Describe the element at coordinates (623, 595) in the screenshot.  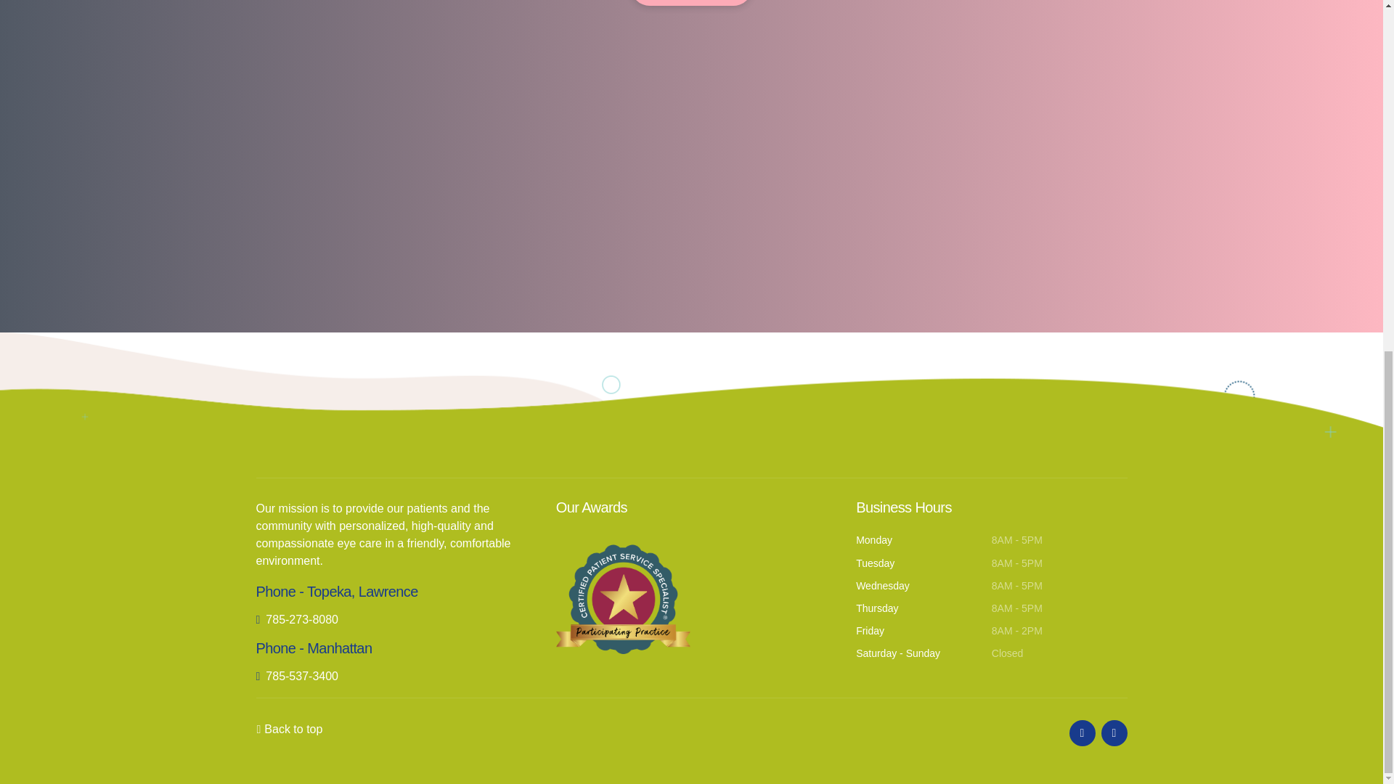
I see `CPSS-Practice-Badge` at that location.